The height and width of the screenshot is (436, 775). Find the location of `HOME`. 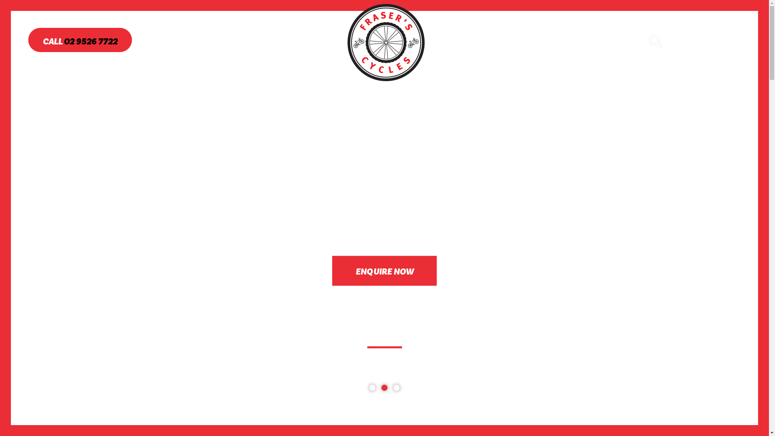

HOME is located at coordinates (170, 42).